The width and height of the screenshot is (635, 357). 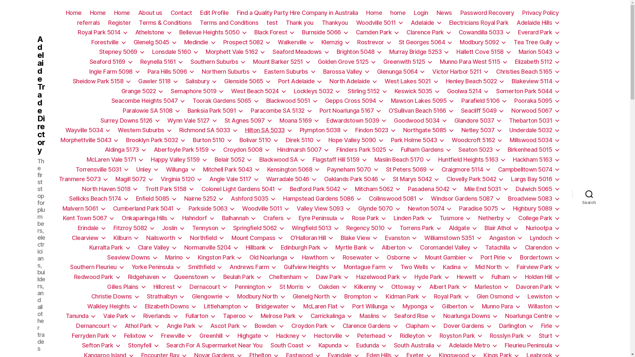 I want to click on Moana 5169, so click(x=299, y=121).